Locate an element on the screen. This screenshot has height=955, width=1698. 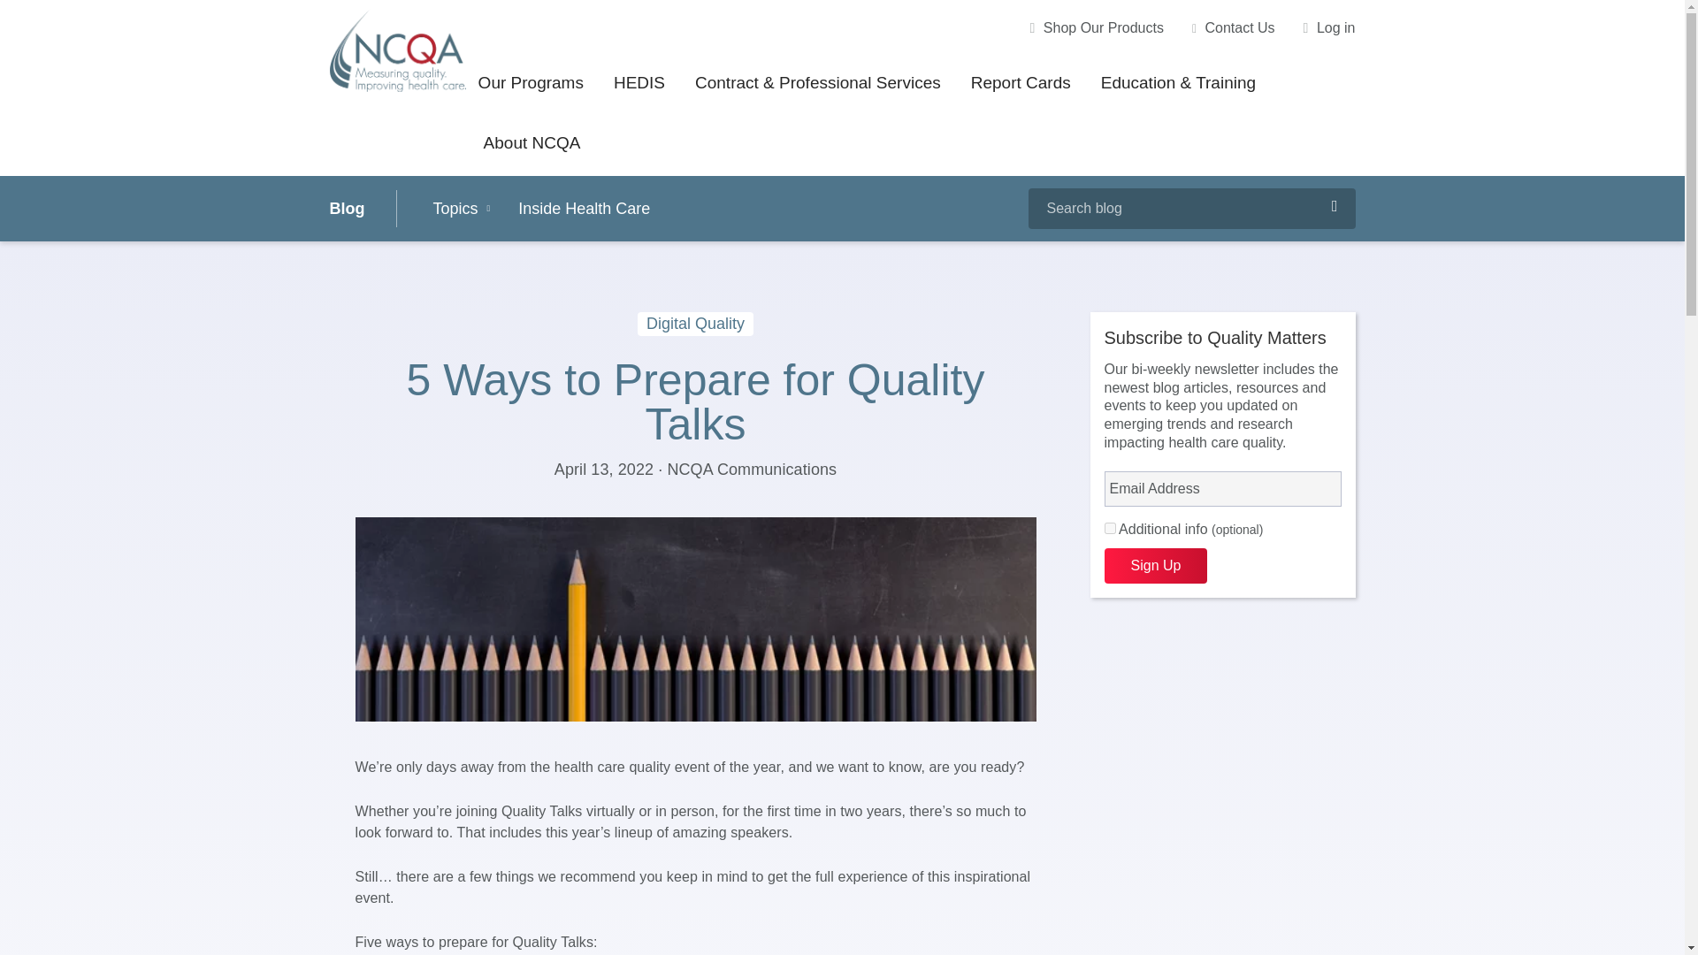
Contact Us is located at coordinates (1233, 28).